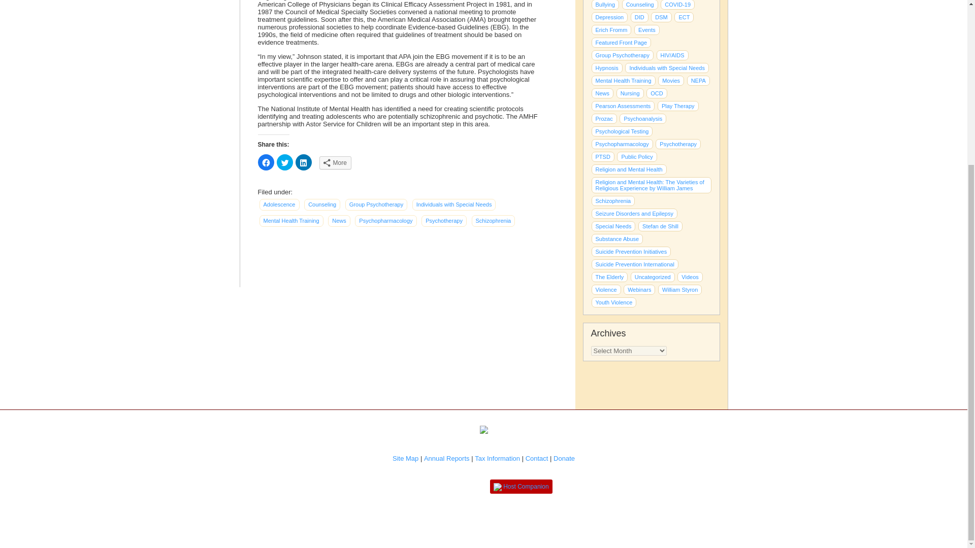  What do you see at coordinates (284, 162) in the screenshot?
I see `Click to share on Twitter` at bounding box center [284, 162].